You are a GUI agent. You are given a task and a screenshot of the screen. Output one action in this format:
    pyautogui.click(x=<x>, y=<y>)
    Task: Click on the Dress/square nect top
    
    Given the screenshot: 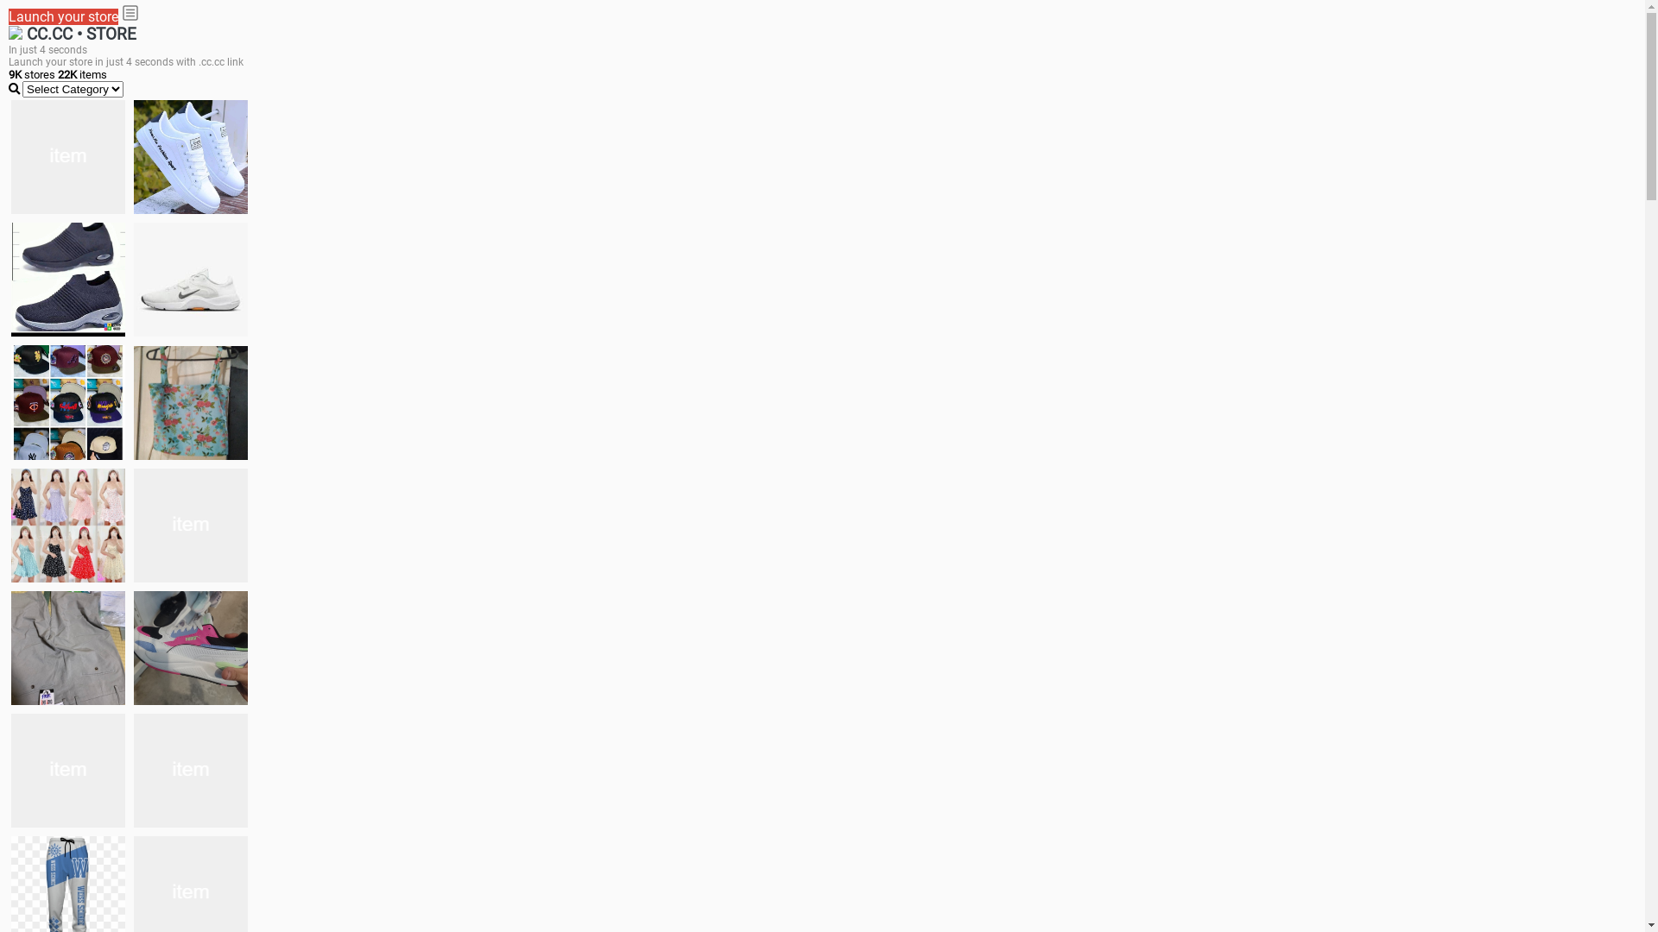 What is the action you would take?
    pyautogui.click(x=68, y=525)
    